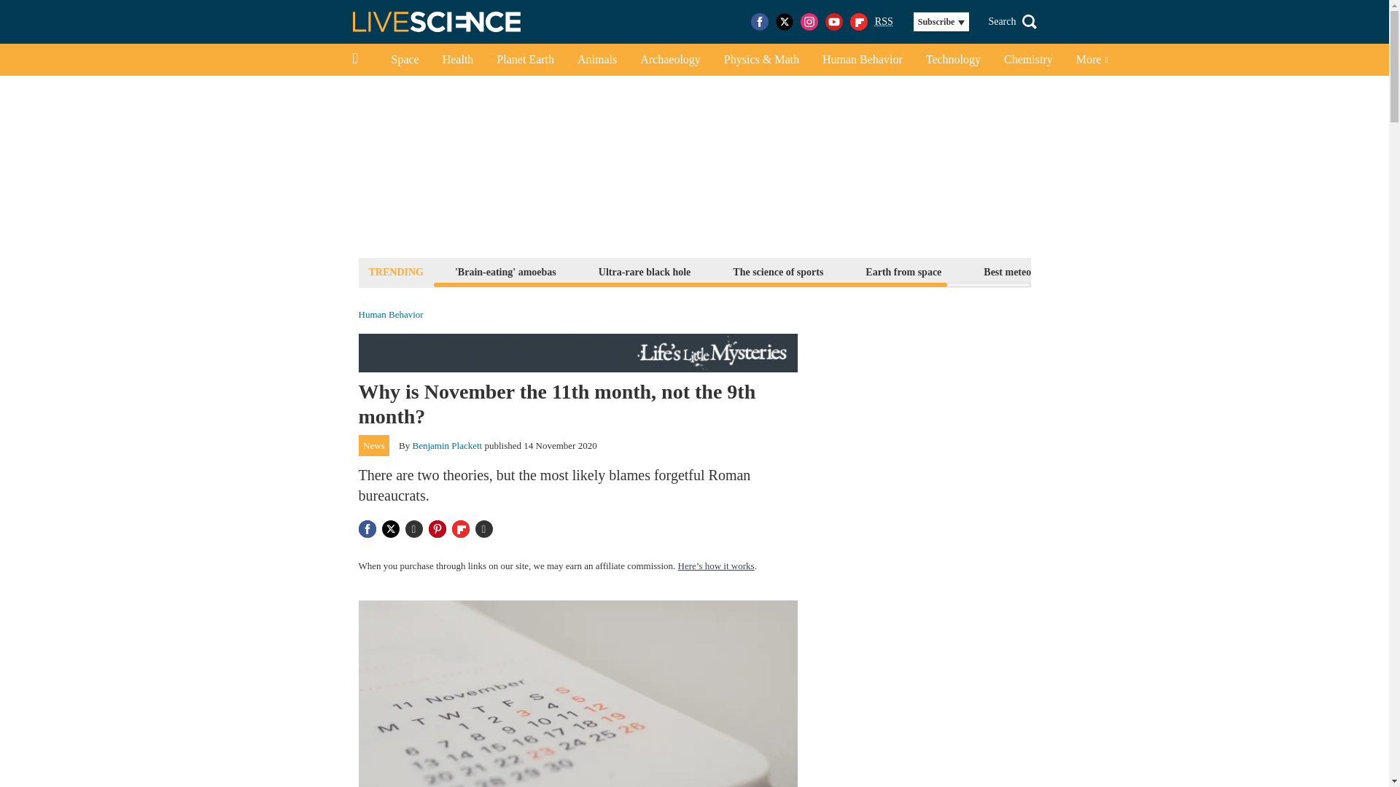 This screenshot has width=1400, height=787. What do you see at coordinates (458, 60) in the screenshot?
I see `Health` at bounding box center [458, 60].